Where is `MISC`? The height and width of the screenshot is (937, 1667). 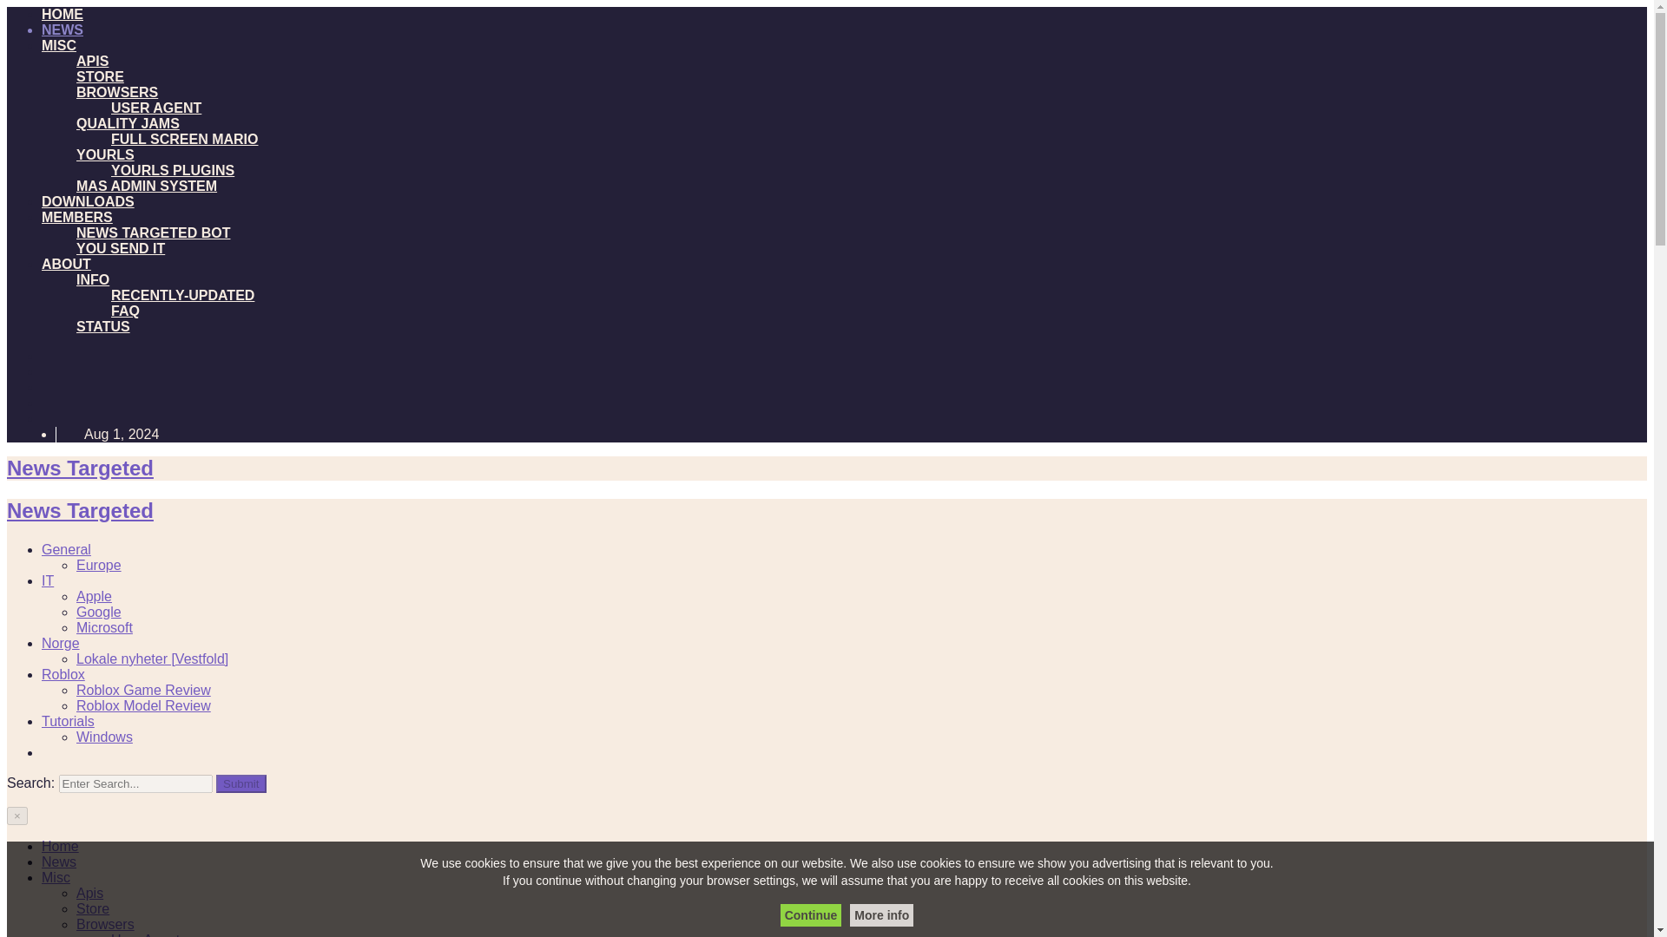 MISC is located at coordinates (59, 45).